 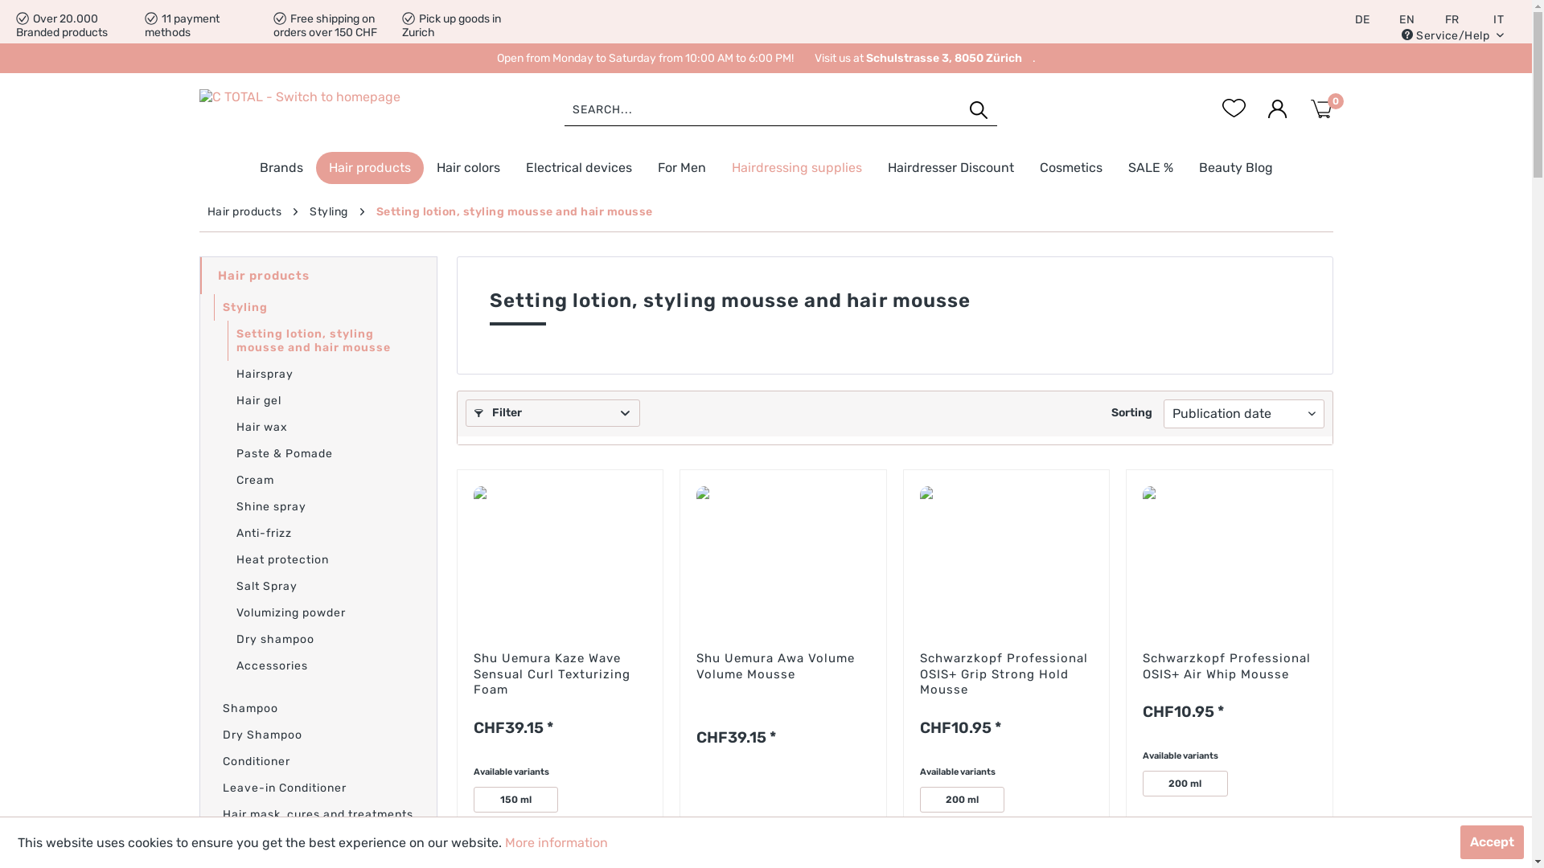 What do you see at coordinates (369, 168) in the screenshot?
I see `Hair products` at bounding box center [369, 168].